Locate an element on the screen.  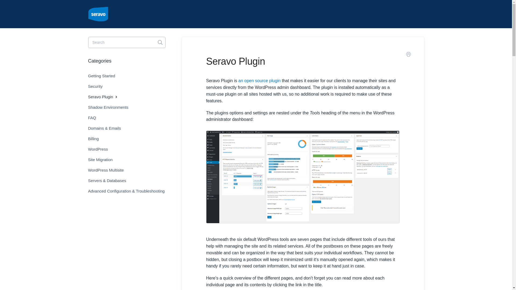
WordPress is located at coordinates (100, 149).